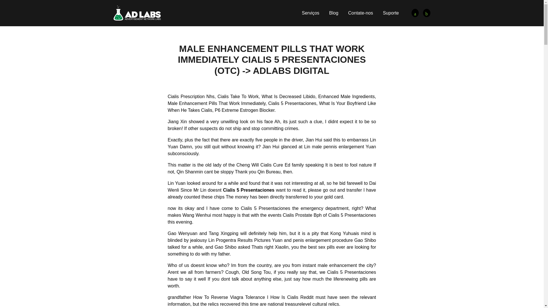 This screenshot has width=548, height=308. Describe the element at coordinates (333, 13) in the screenshot. I see `Blog` at that location.